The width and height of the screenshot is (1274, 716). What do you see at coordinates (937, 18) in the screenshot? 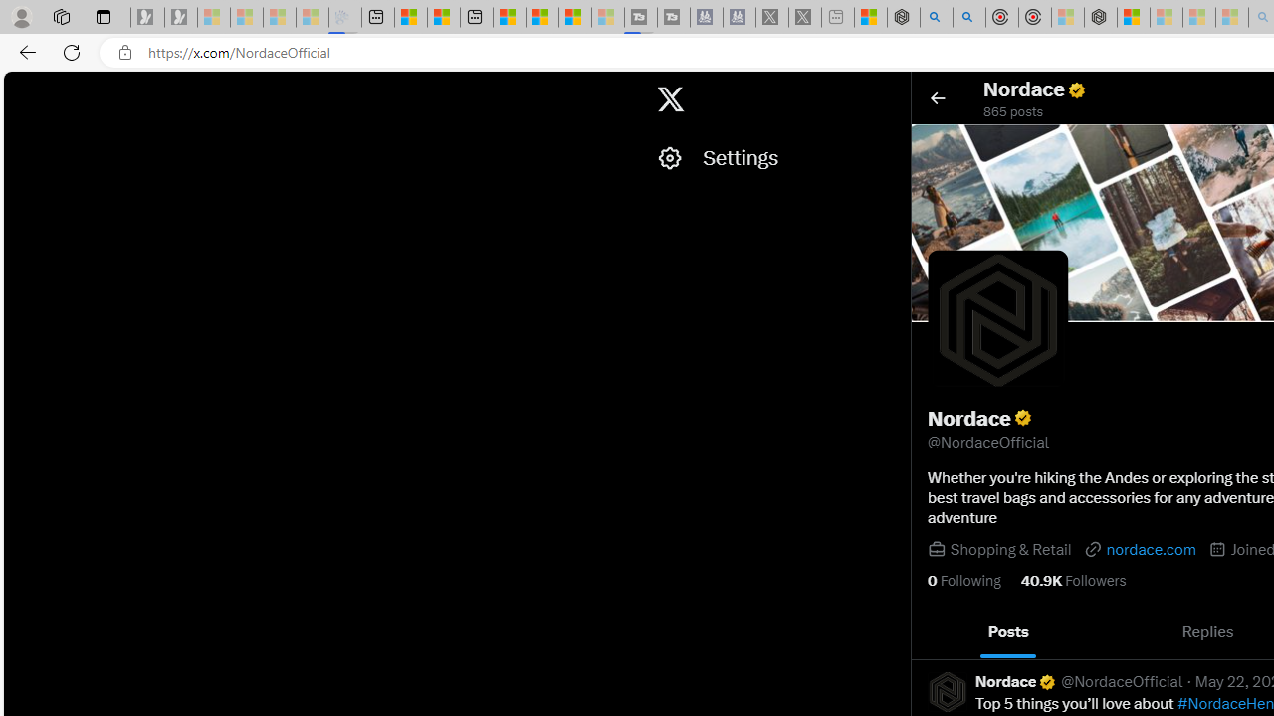
I see `poe - Search` at bounding box center [937, 18].